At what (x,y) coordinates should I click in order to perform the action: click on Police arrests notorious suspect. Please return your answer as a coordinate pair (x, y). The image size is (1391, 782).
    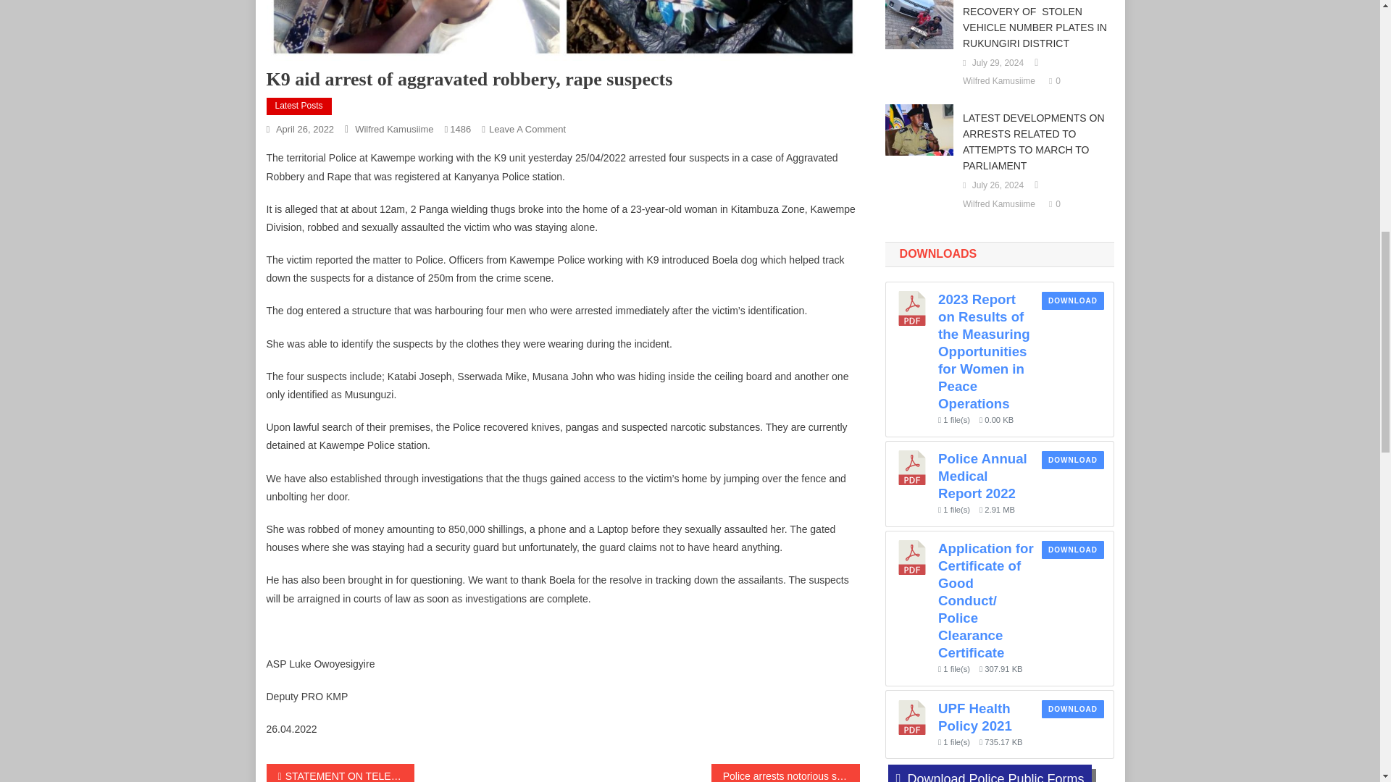
    Looking at the image, I should click on (785, 773).